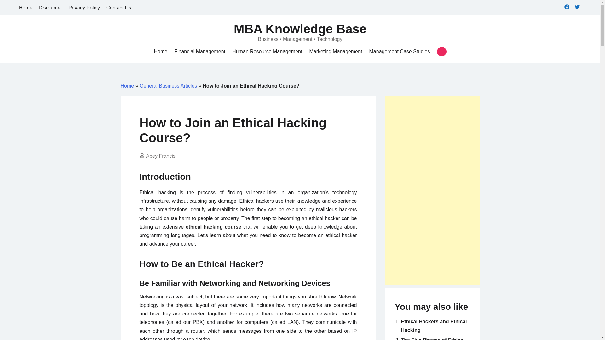  I want to click on Management Case Studies, so click(400, 52).